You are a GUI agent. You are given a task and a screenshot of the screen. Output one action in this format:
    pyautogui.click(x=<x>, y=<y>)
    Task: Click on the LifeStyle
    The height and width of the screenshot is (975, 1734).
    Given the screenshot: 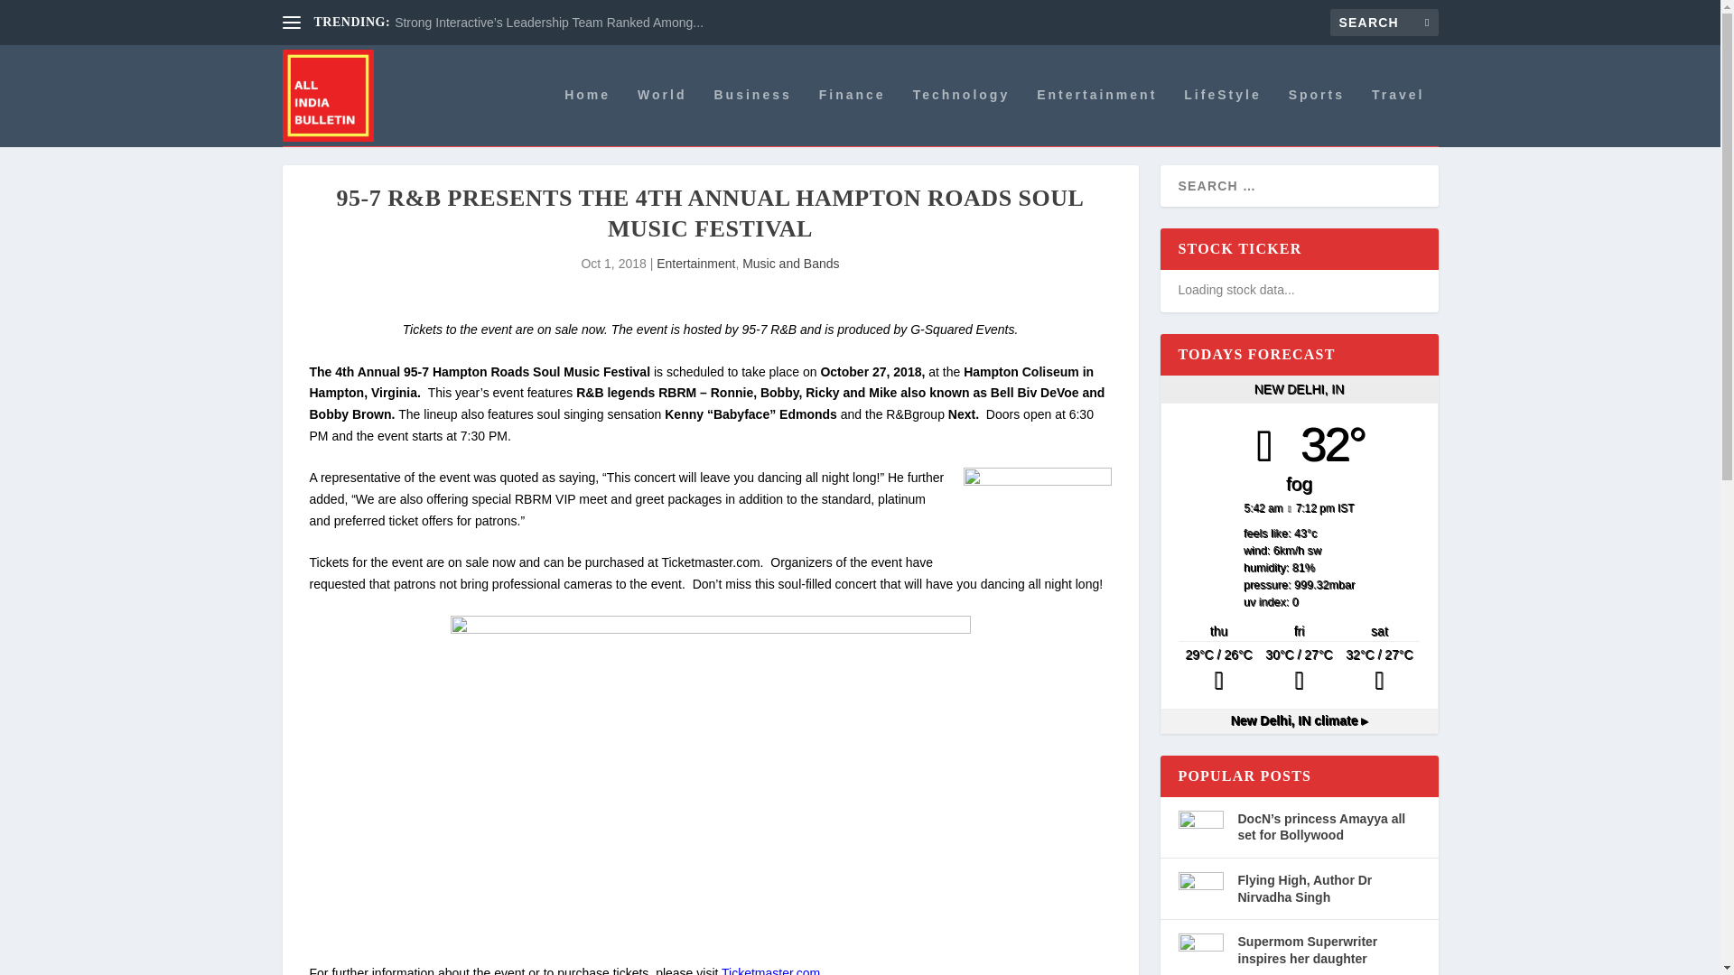 What is the action you would take?
    pyautogui.click(x=1222, y=117)
    